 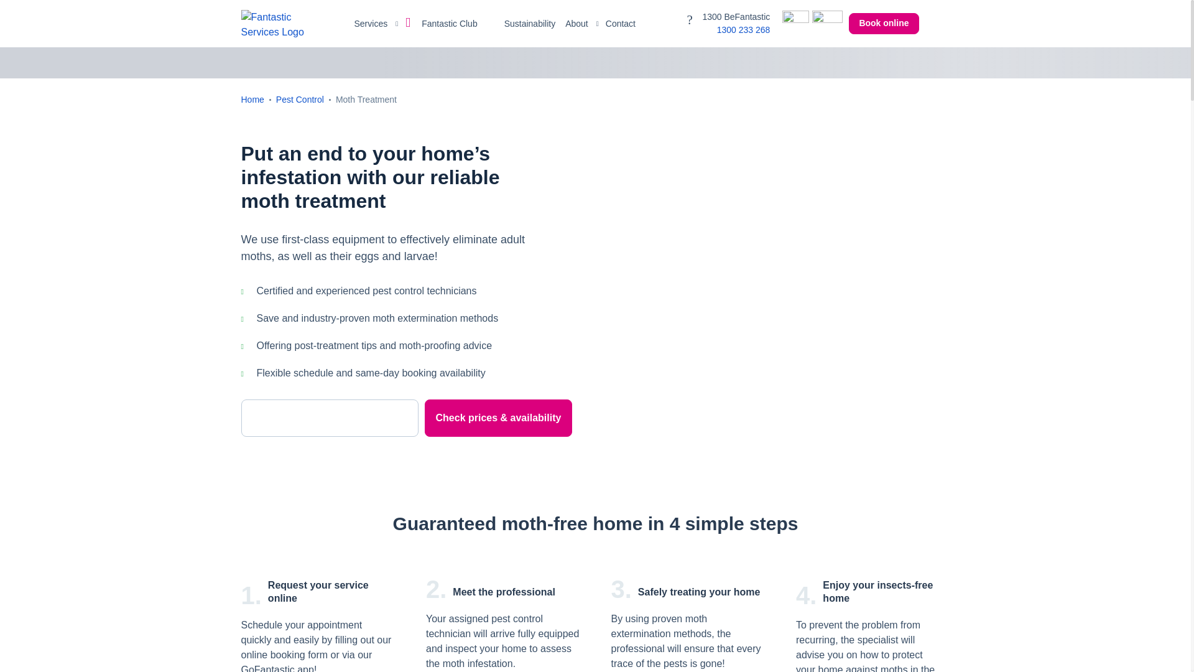 I want to click on Fantastic Services, so click(x=282, y=24).